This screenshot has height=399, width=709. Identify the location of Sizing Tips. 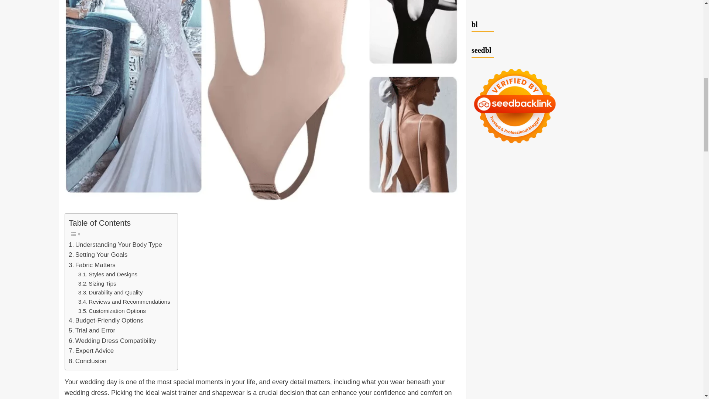
(97, 284).